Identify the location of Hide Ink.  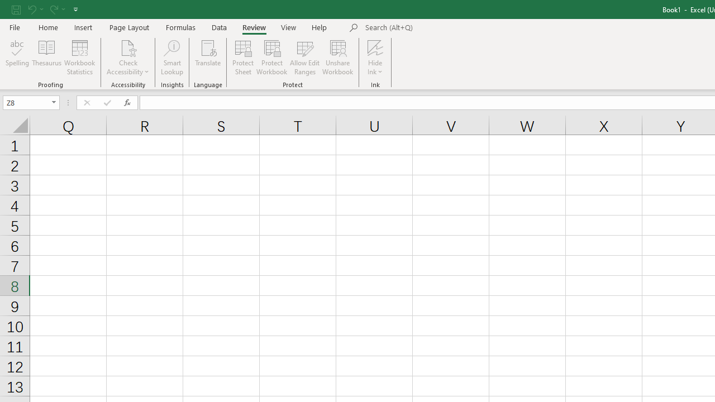
(375, 57).